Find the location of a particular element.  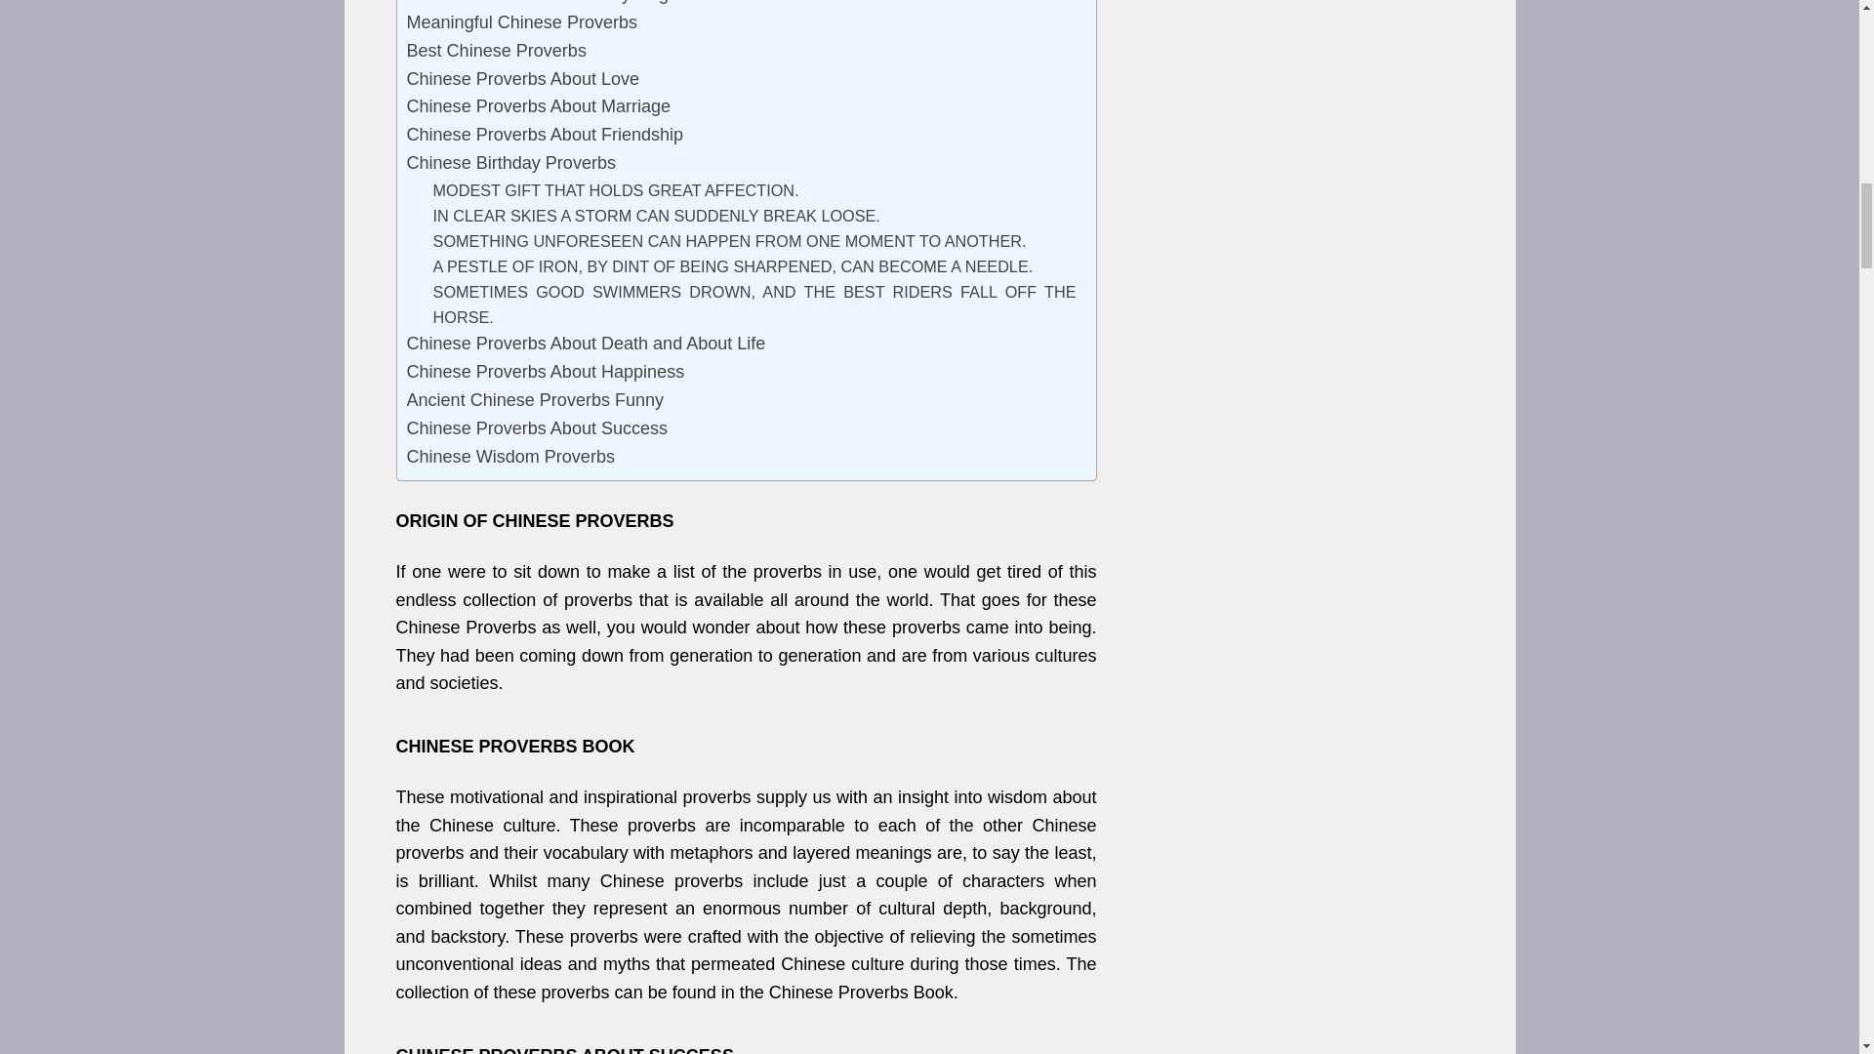

MODEST GIFT THAT HOLDS GREAT AFFECTION. is located at coordinates (616, 190).